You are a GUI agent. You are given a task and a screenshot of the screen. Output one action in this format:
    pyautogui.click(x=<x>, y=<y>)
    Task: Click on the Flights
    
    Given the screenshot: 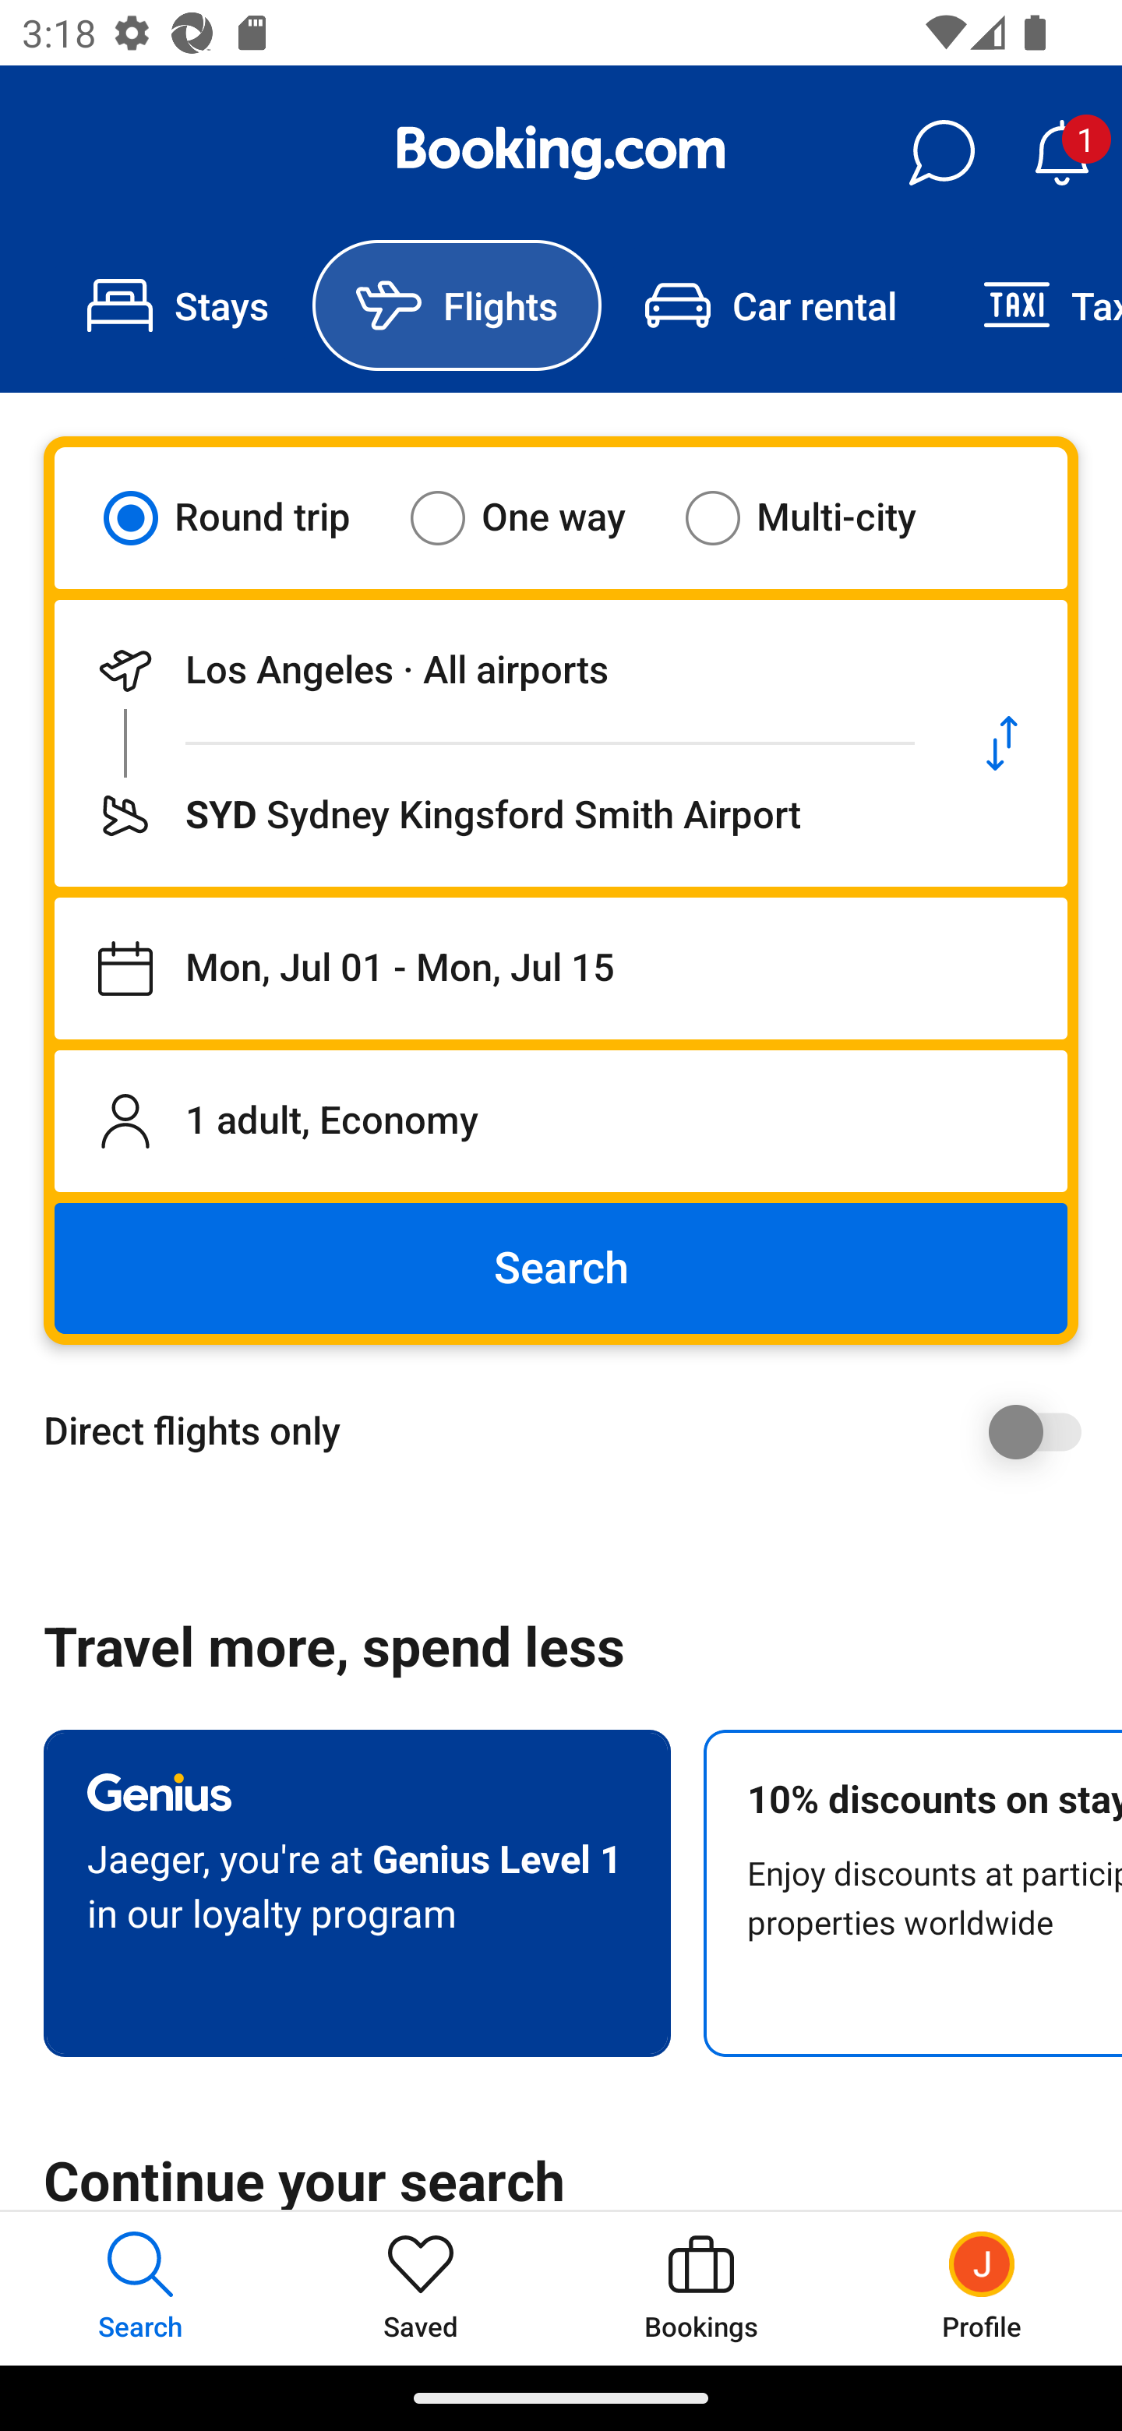 What is the action you would take?
    pyautogui.click(x=457, y=305)
    